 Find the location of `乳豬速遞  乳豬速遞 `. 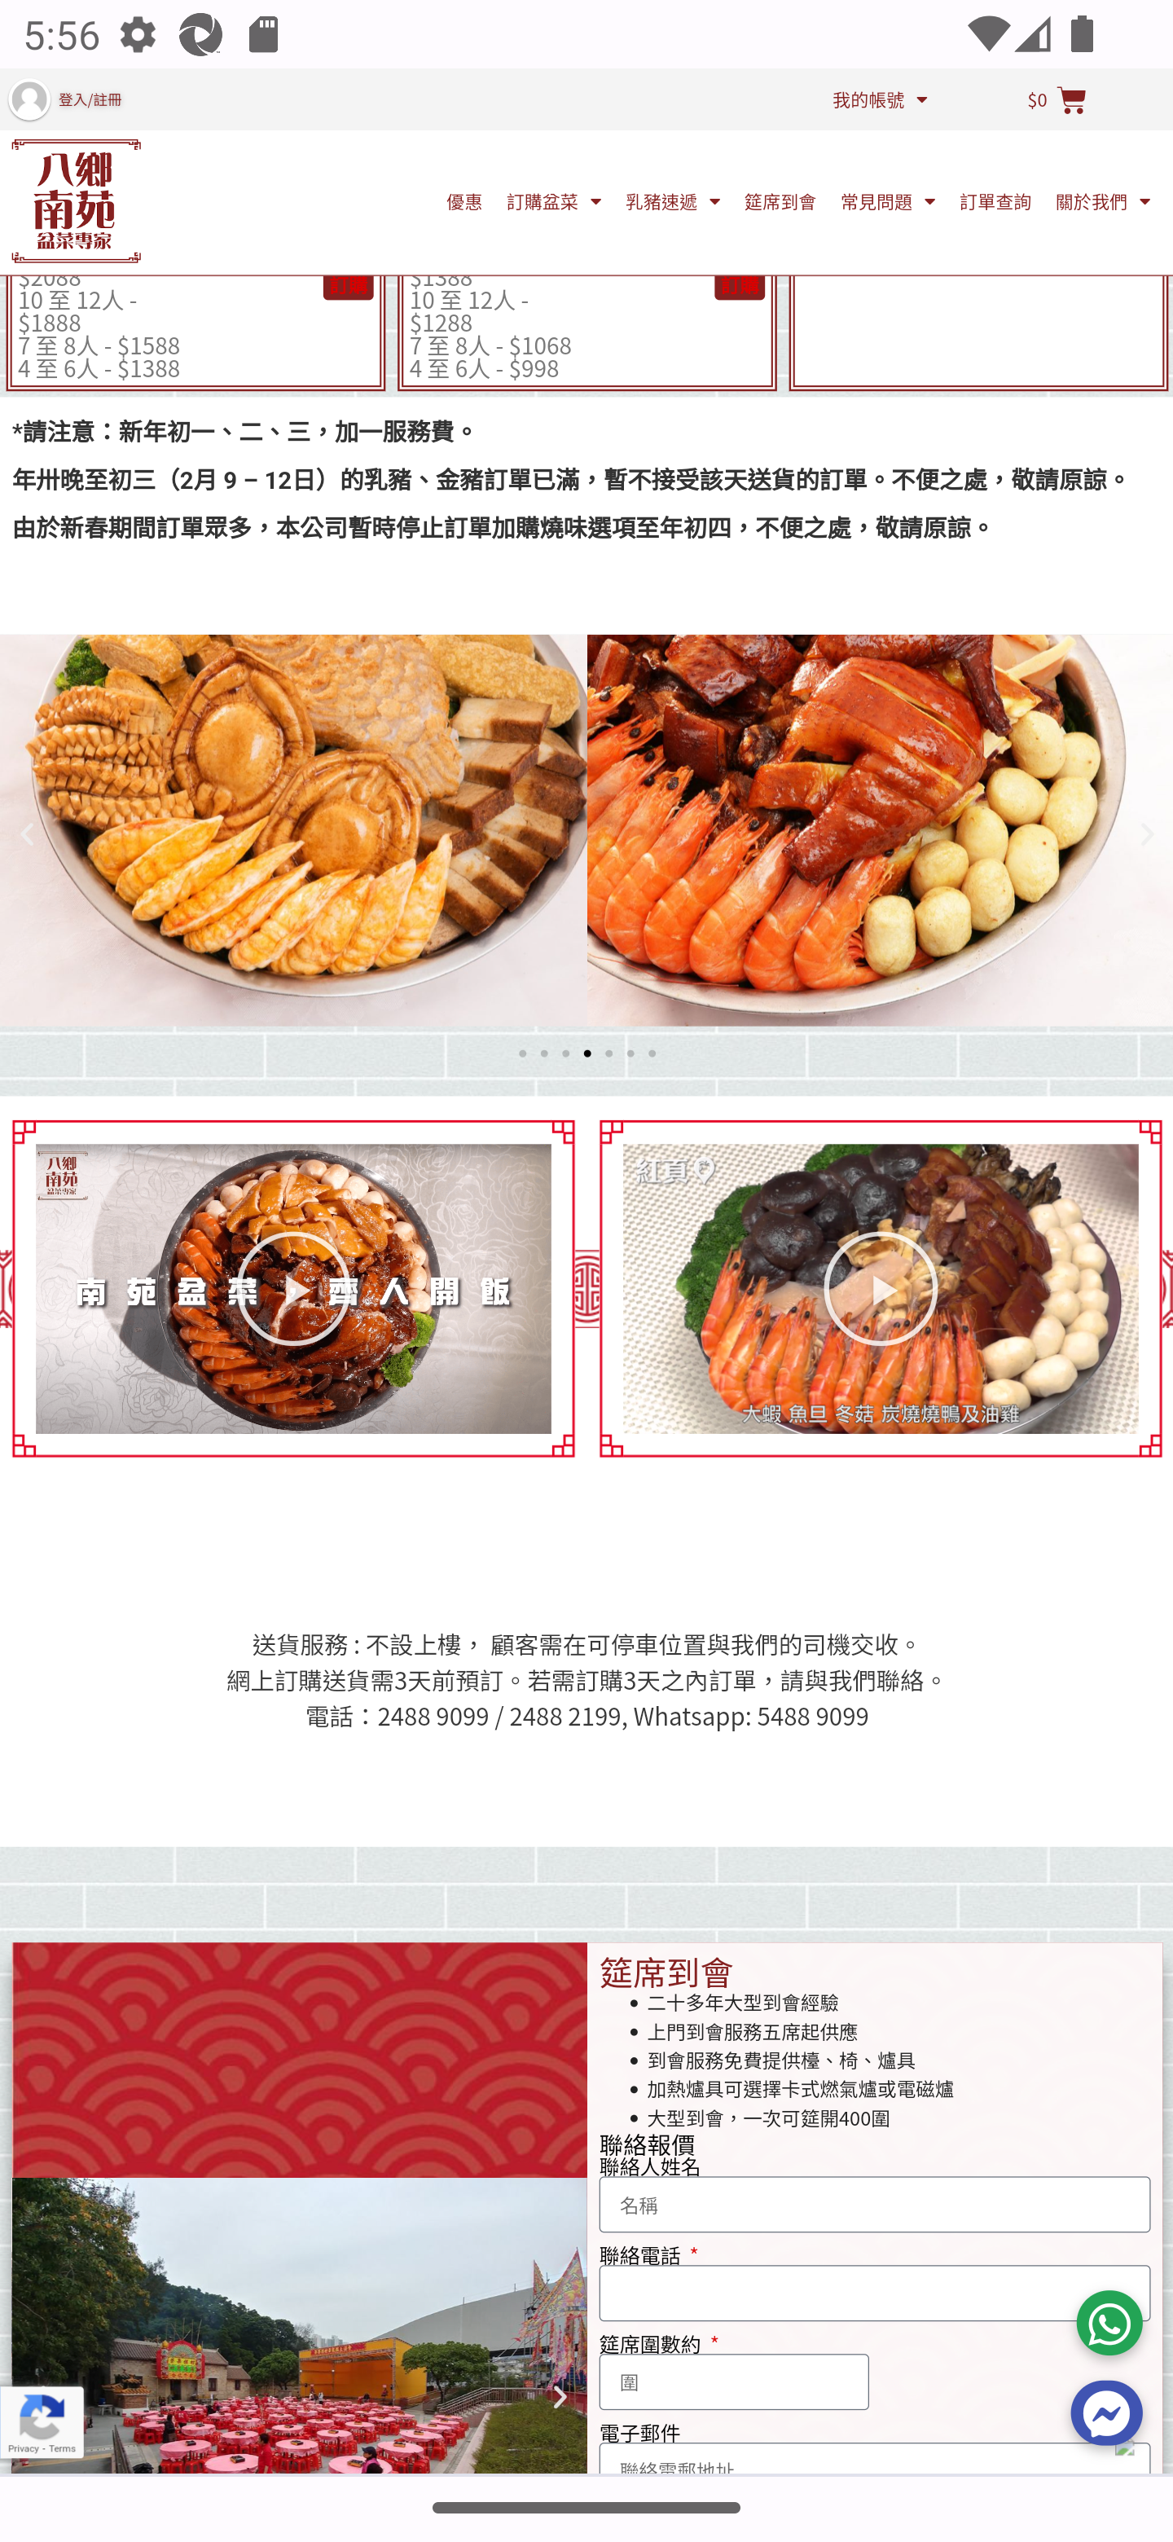

乳豬速遞  乳豬速遞  is located at coordinates (673, 200).